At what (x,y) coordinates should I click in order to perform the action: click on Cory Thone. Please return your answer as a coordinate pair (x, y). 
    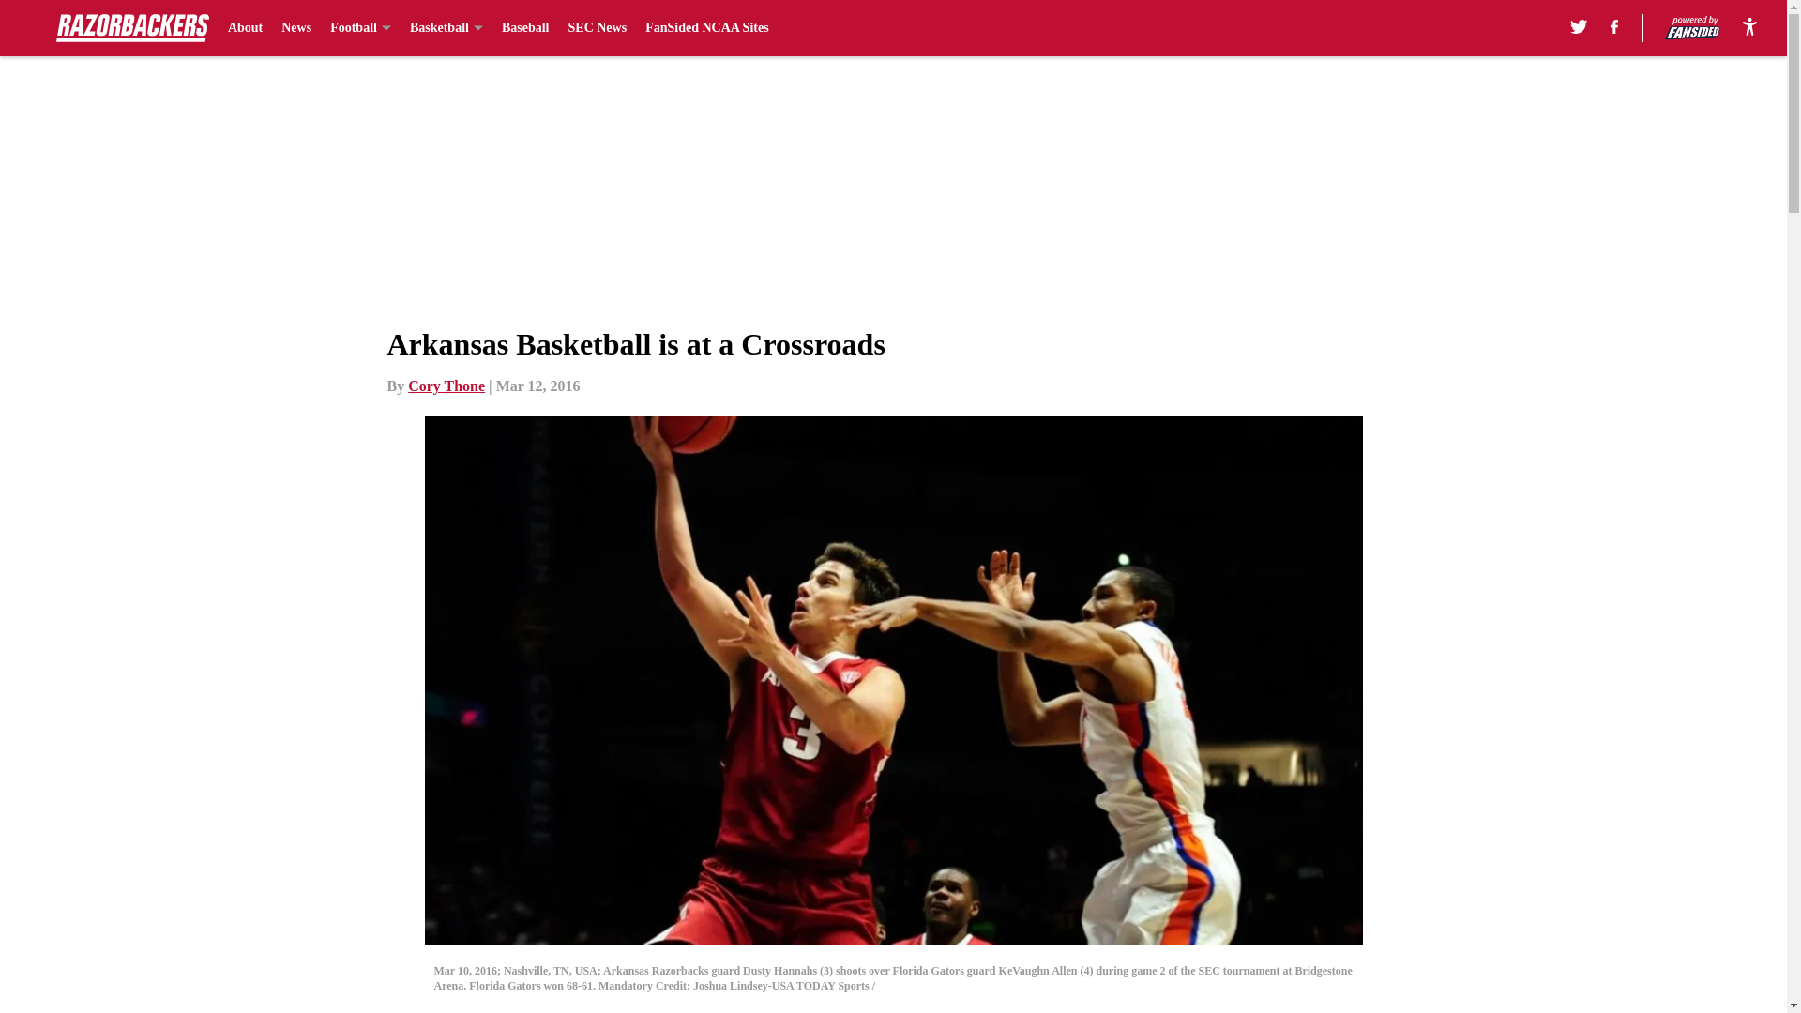
    Looking at the image, I should click on (446, 386).